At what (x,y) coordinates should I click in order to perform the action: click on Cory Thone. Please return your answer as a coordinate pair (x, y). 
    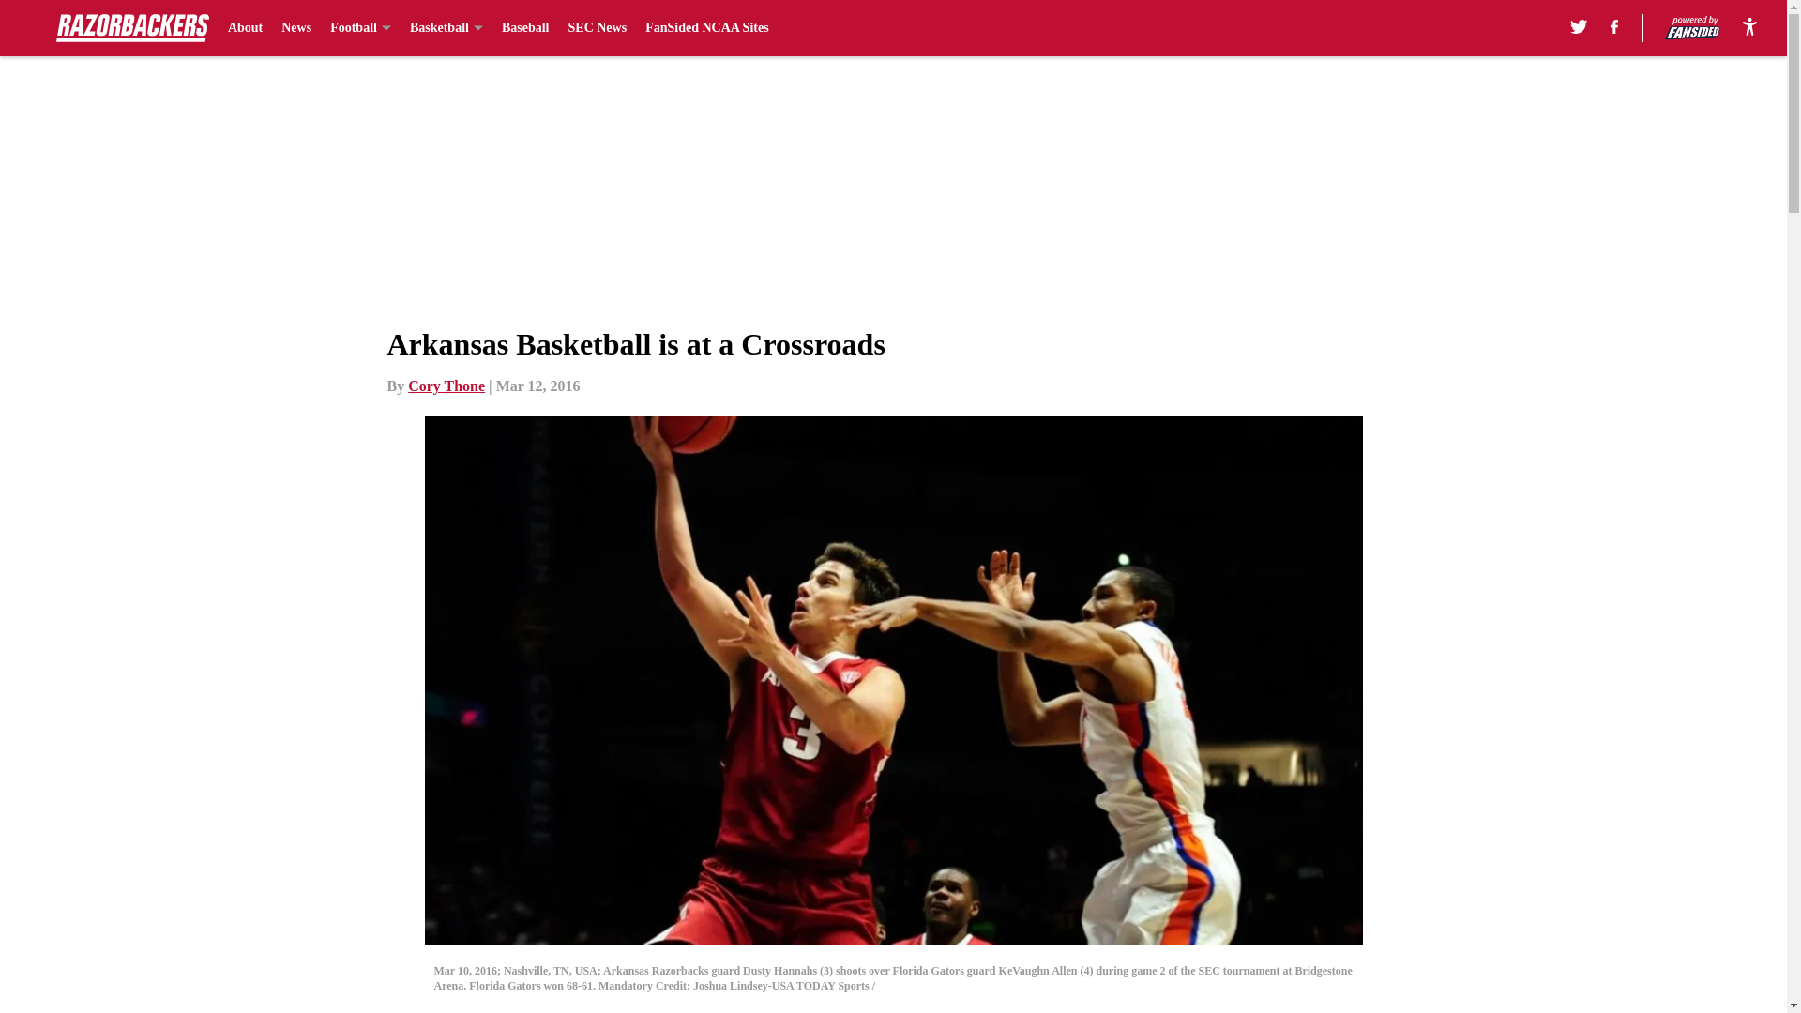
    Looking at the image, I should click on (446, 386).